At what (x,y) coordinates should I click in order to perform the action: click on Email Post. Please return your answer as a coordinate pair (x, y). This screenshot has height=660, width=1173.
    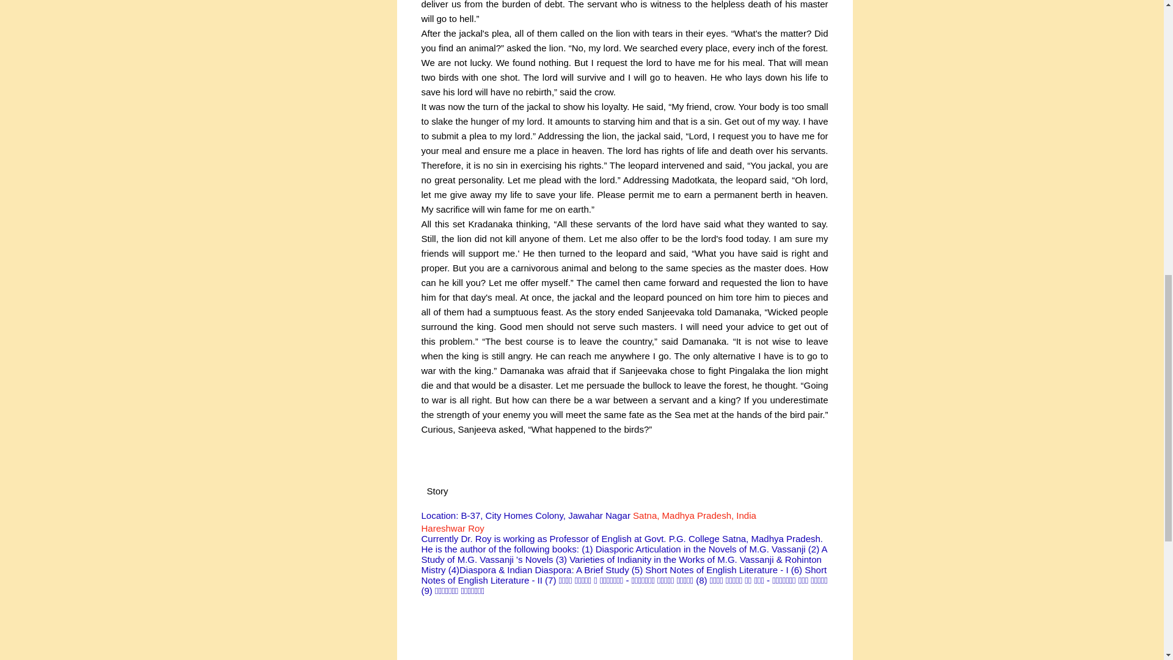
    Looking at the image, I should click on (475, 490).